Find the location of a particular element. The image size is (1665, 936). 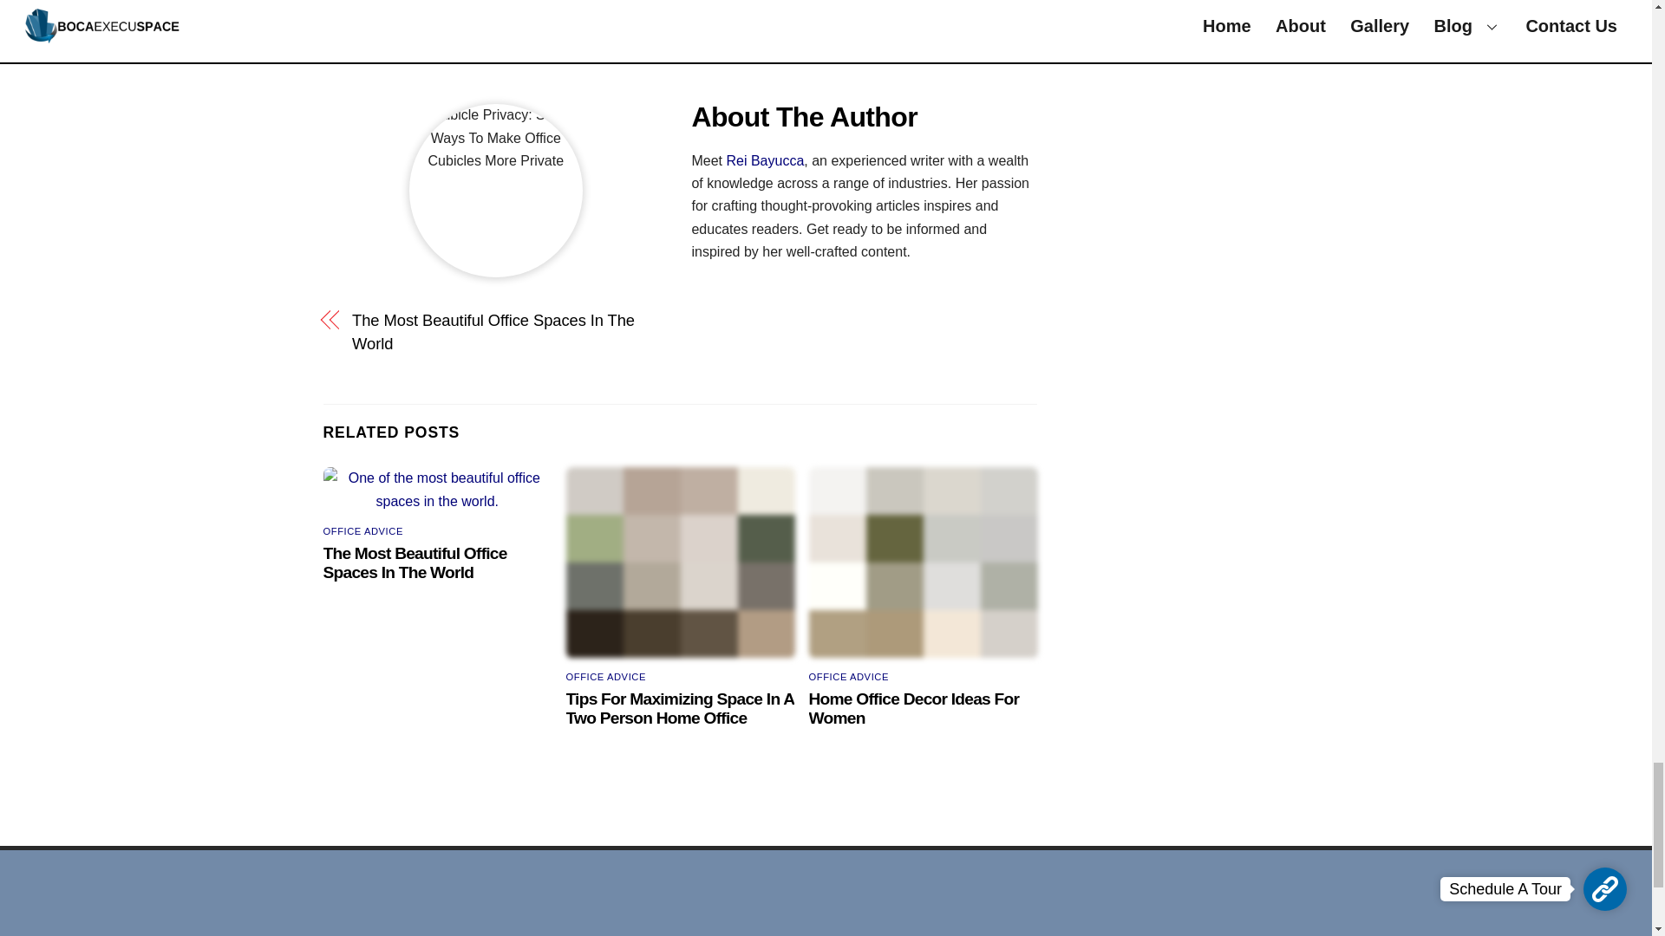

Home Office Decor Ideas For Women is located at coordinates (914, 708).